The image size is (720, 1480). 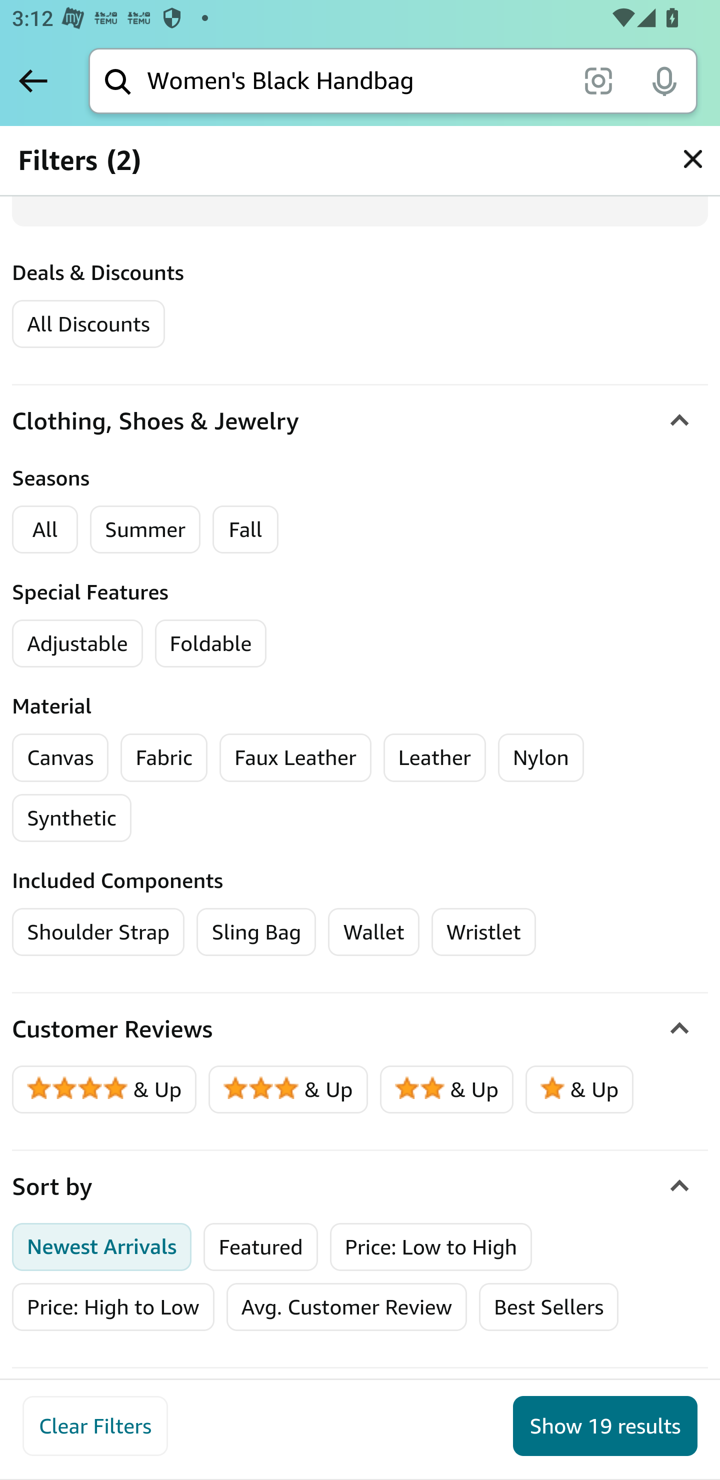 I want to click on Clothing, Shoes & Jewelry, so click(x=360, y=420).